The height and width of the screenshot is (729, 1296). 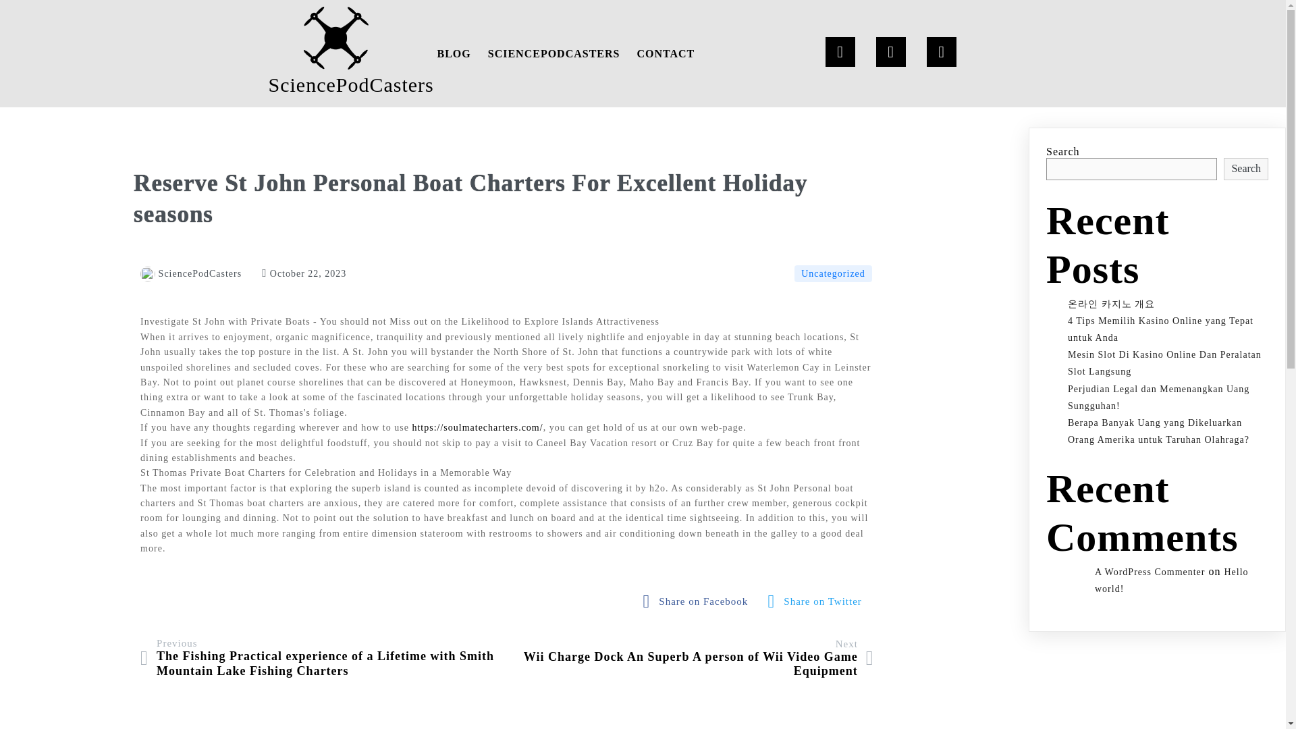 What do you see at coordinates (335, 38) in the screenshot?
I see `logo` at bounding box center [335, 38].